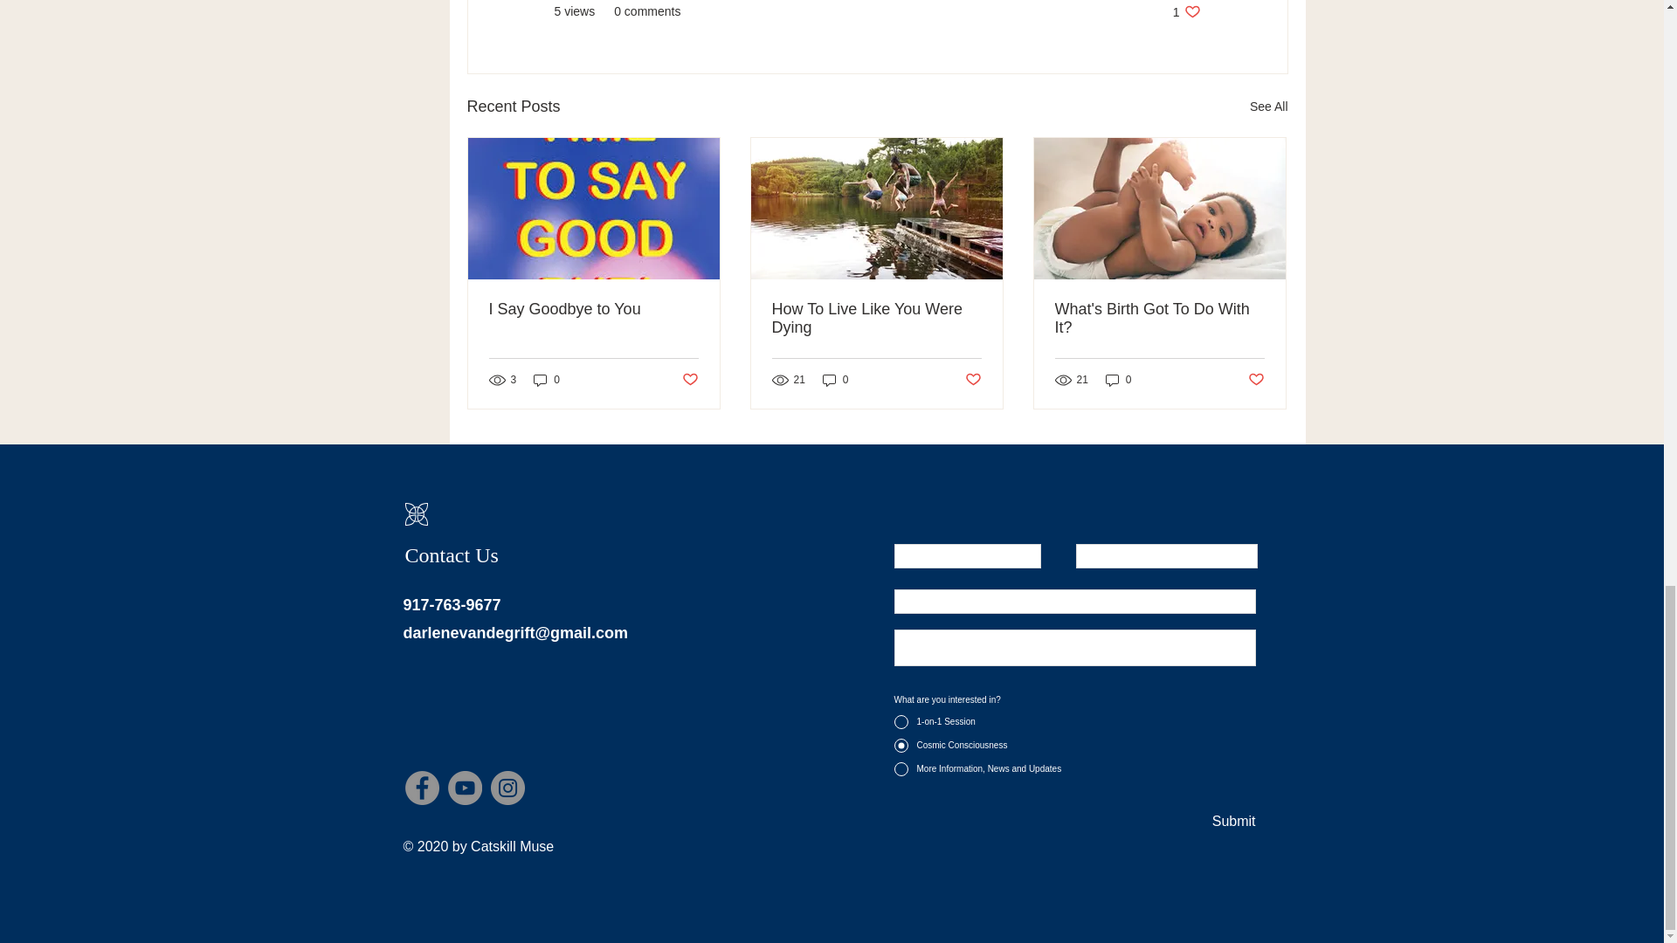 This screenshot has height=943, width=1677. What do you see at coordinates (1186, 11) in the screenshot?
I see `I Say Goodbye to You` at bounding box center [1186, 11].